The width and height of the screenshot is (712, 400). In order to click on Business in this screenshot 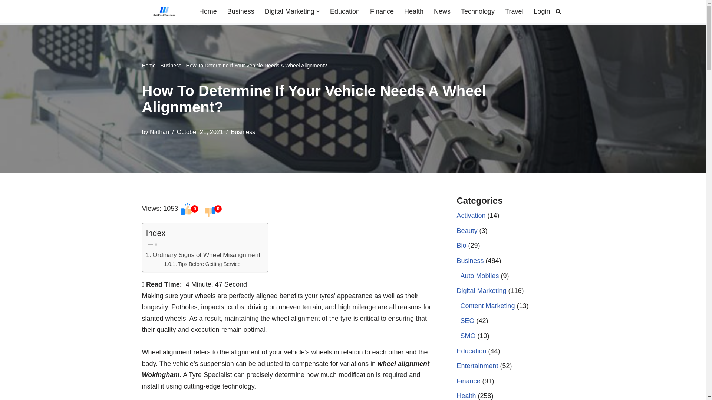, I will do `click(240, 11)`.